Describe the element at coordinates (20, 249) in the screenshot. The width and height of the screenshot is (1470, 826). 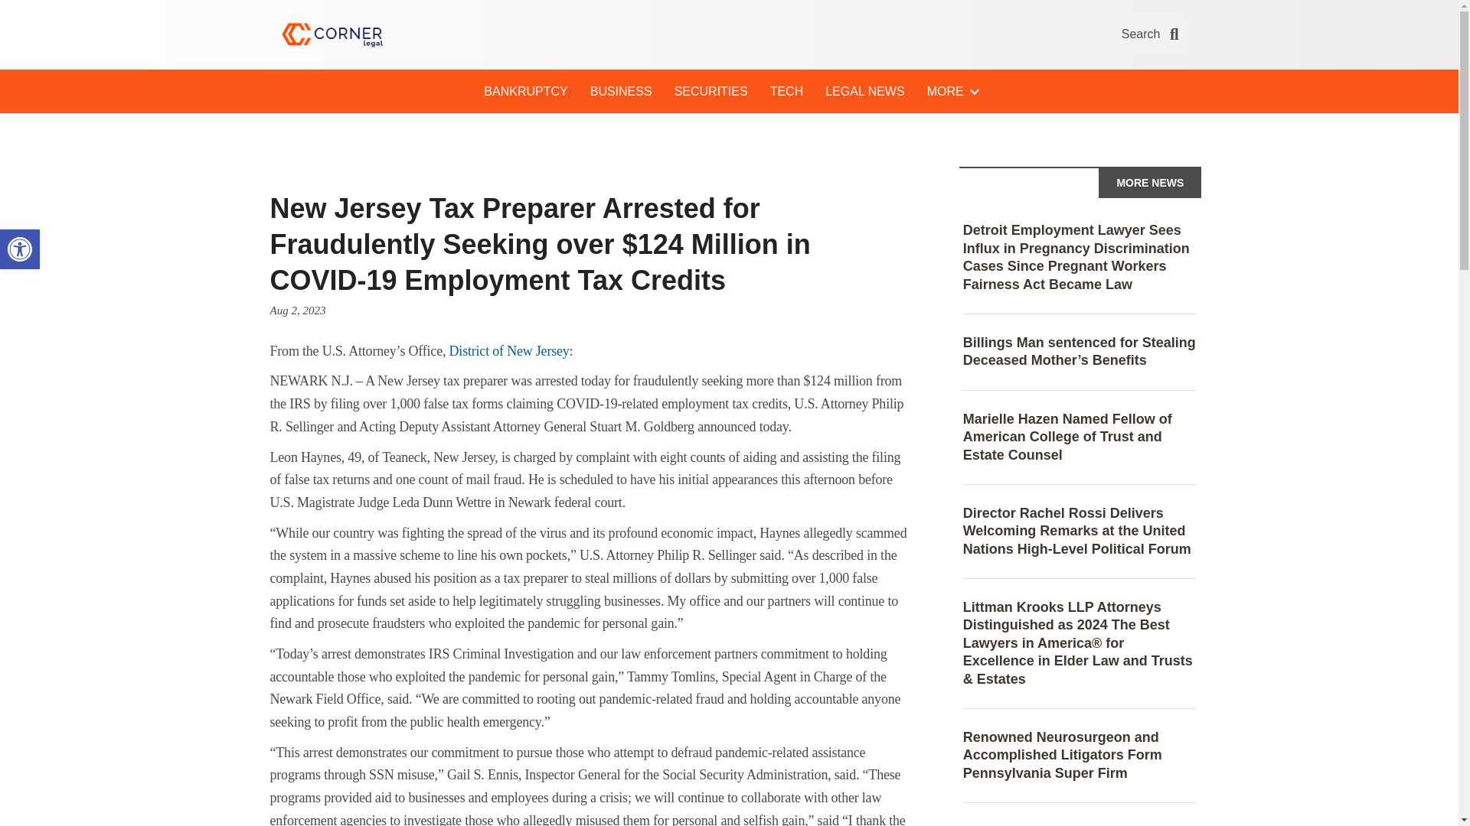
I see `Accessibility Tools` at that location.